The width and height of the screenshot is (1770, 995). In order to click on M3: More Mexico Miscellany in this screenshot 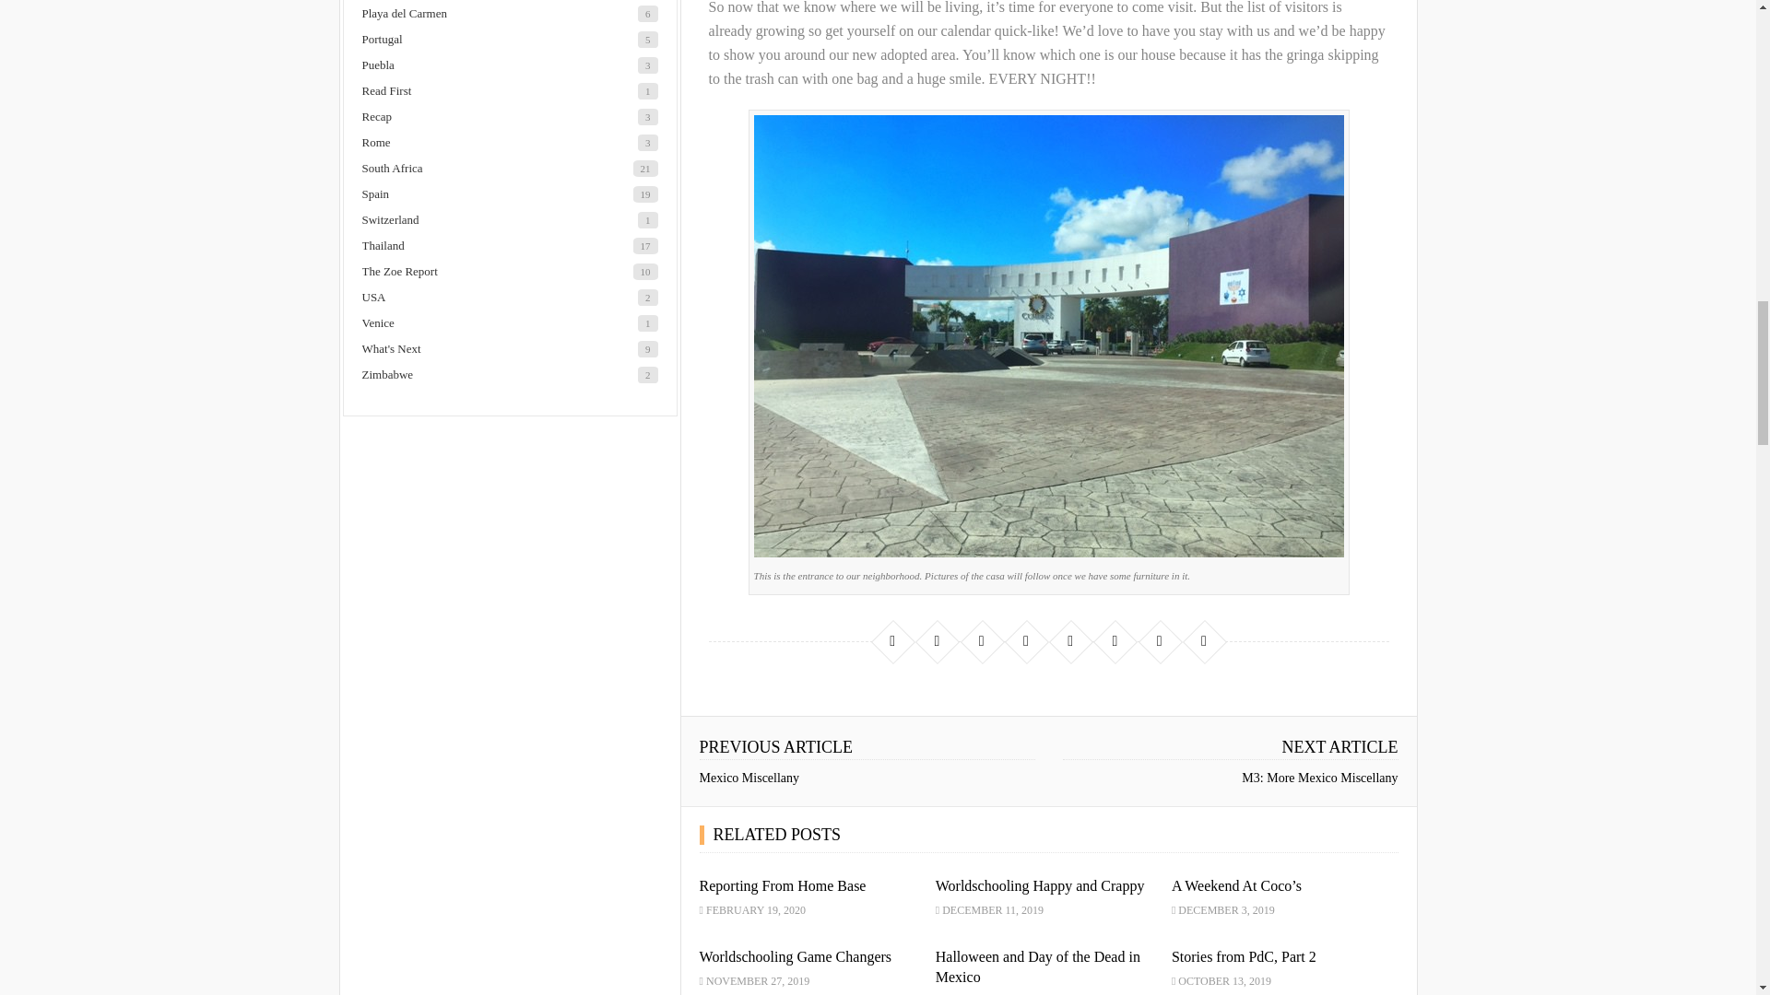, I will do `click(1320, 778)`.